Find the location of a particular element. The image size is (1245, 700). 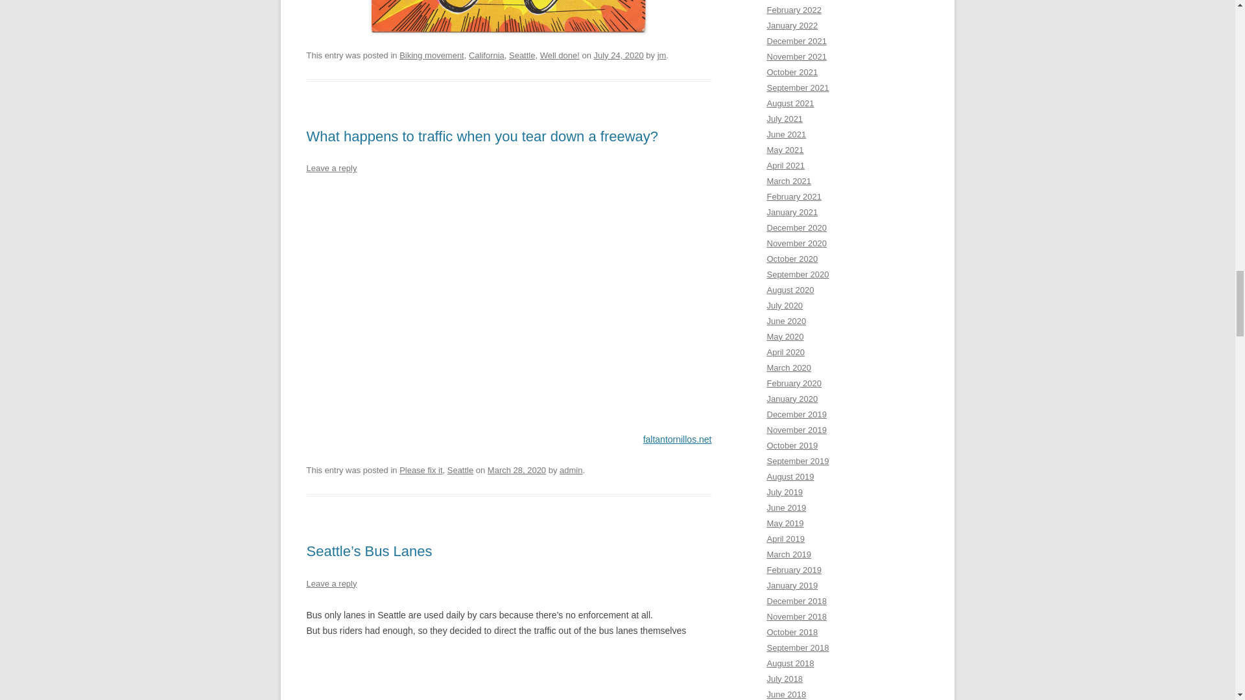

View all posts by jm is located at coordinates (661, 54).